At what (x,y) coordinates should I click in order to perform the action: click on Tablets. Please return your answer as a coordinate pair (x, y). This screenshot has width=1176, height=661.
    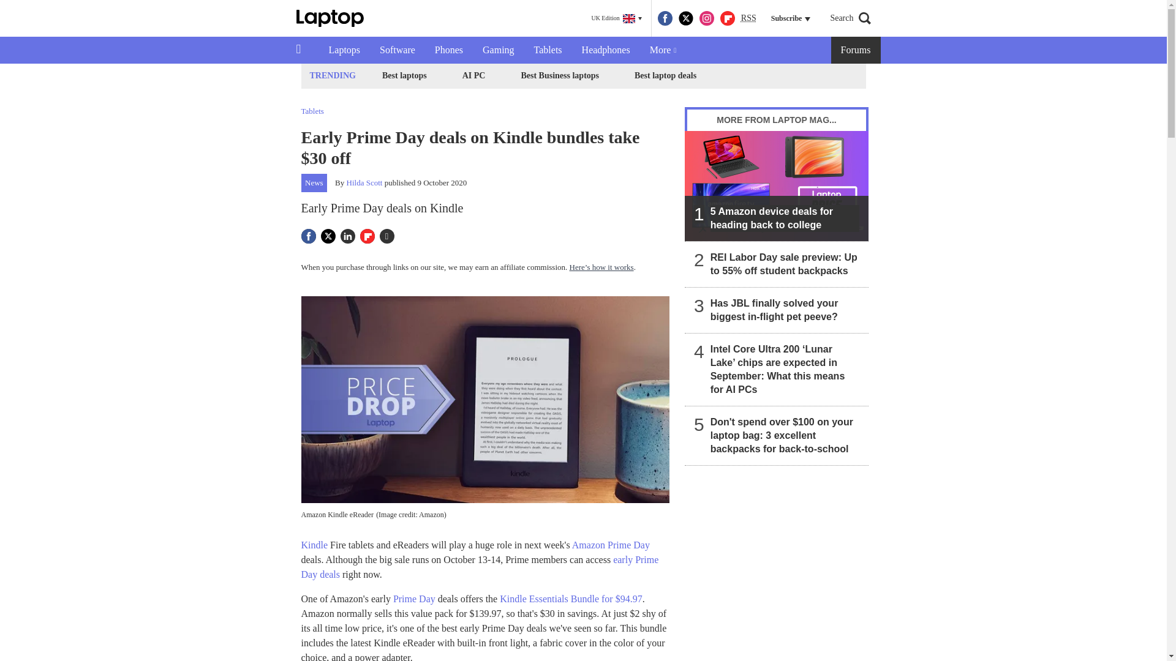
    Looking at the image, I should click on (548, 50).